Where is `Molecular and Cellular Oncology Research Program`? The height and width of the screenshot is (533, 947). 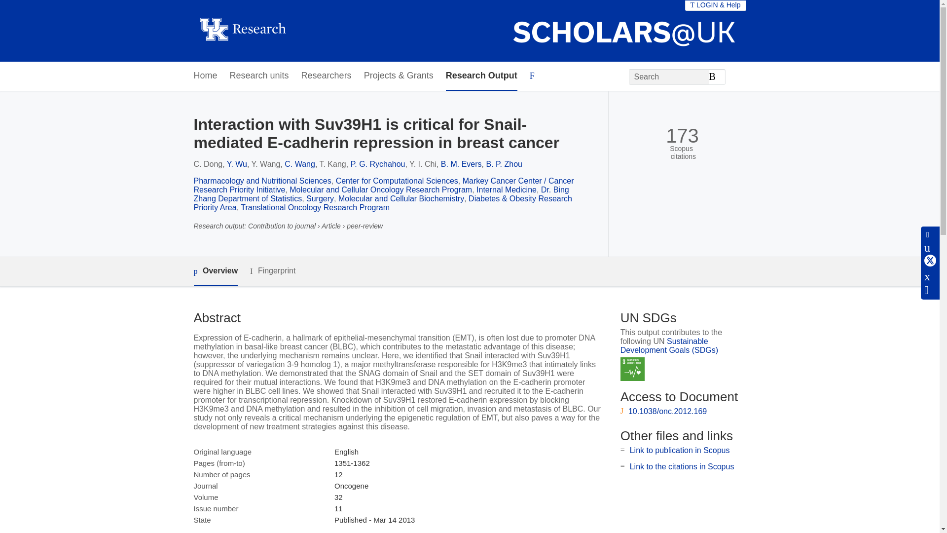
Molecular and Cellular Oncology Research Program is located at coordinates (381, 190).